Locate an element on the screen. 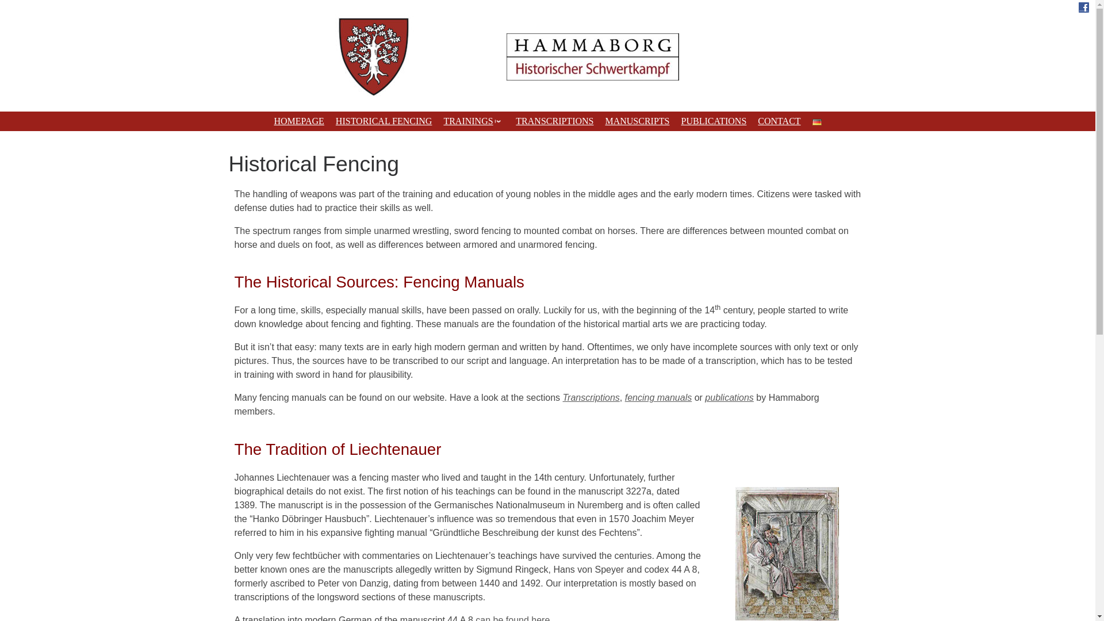 This screenshot has height=621, width=1104. TRANSCRIPTIONS is located at coordinates (554, 121).